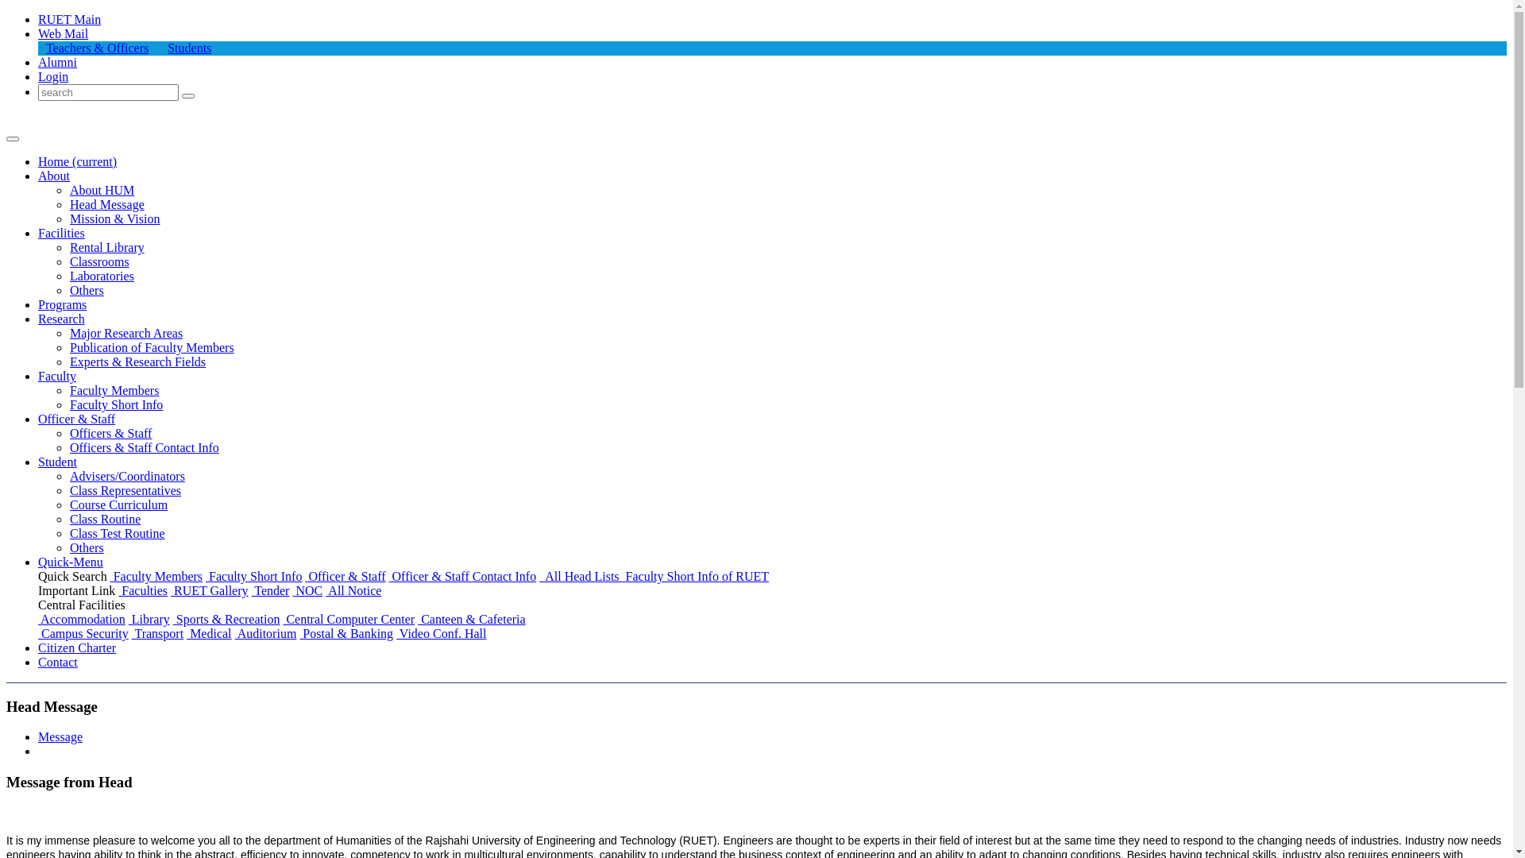  I want to click on Students, so click(189, 48).